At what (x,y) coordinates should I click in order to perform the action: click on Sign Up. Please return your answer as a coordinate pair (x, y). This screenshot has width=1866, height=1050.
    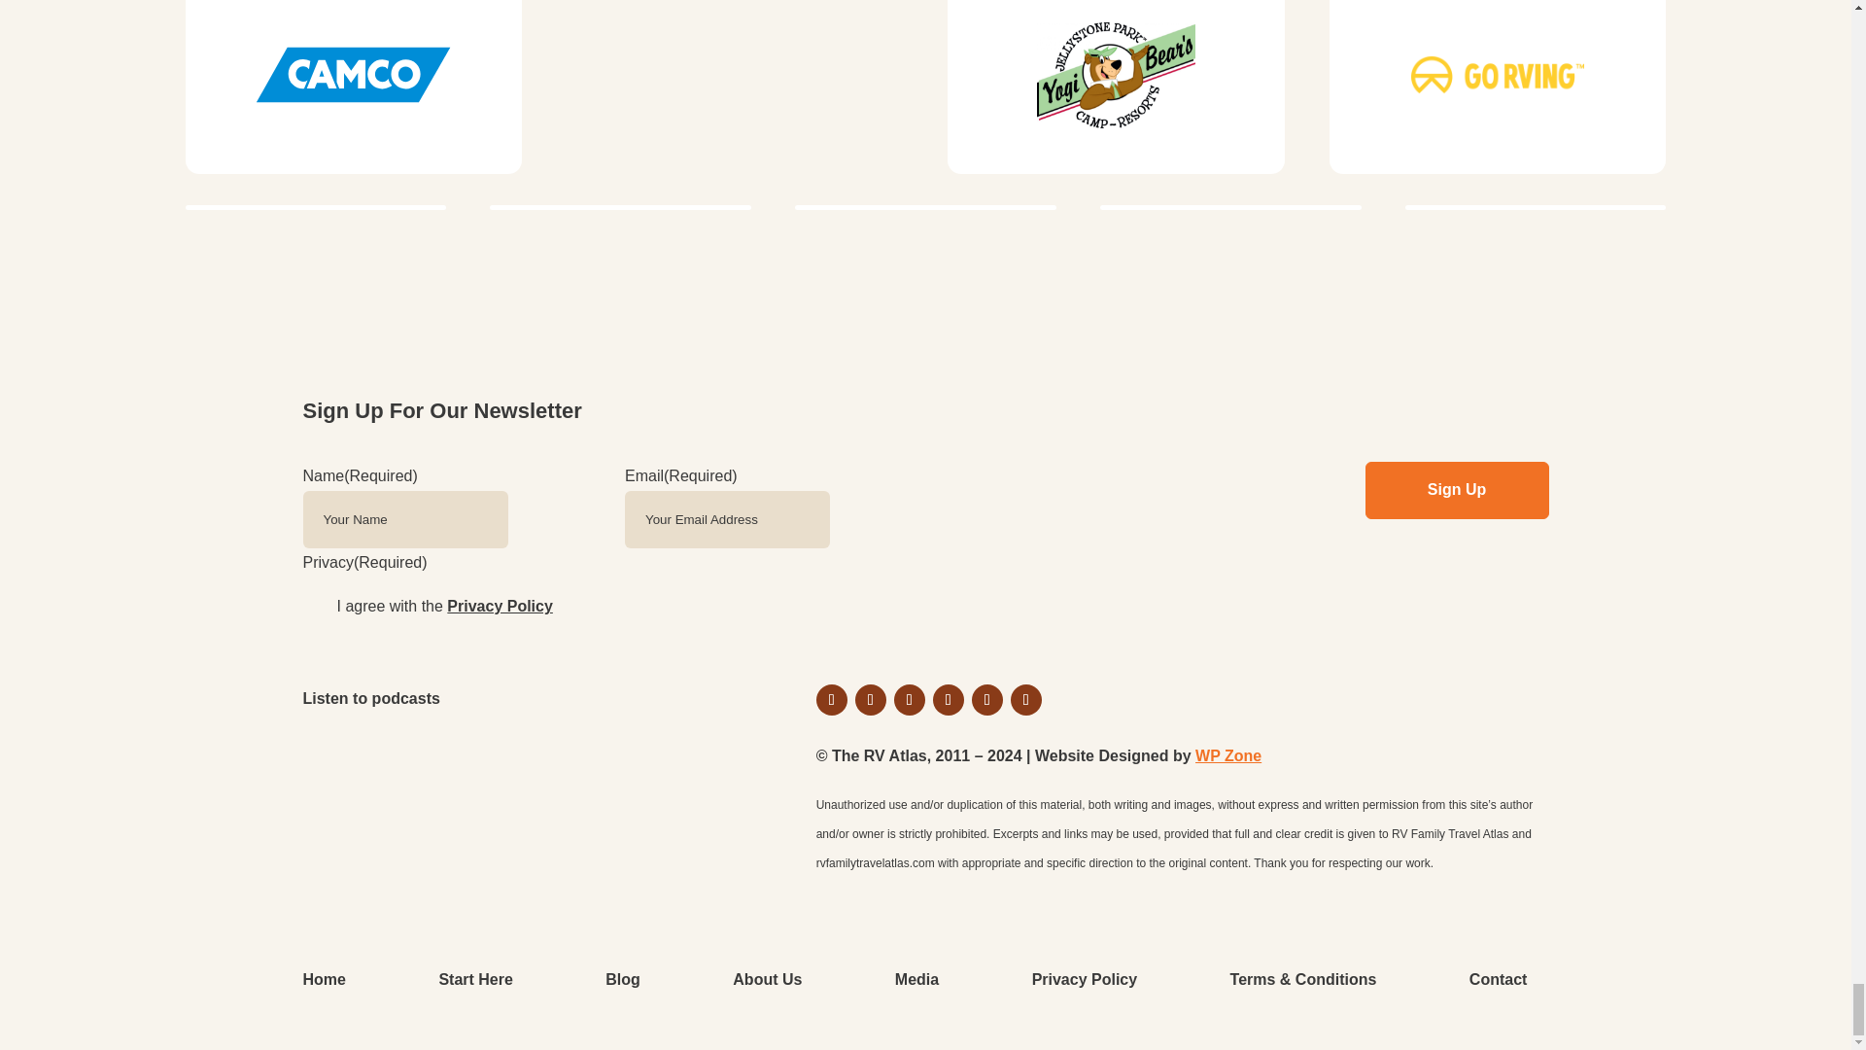
    Looking at the image, I should click on (1456, 490).